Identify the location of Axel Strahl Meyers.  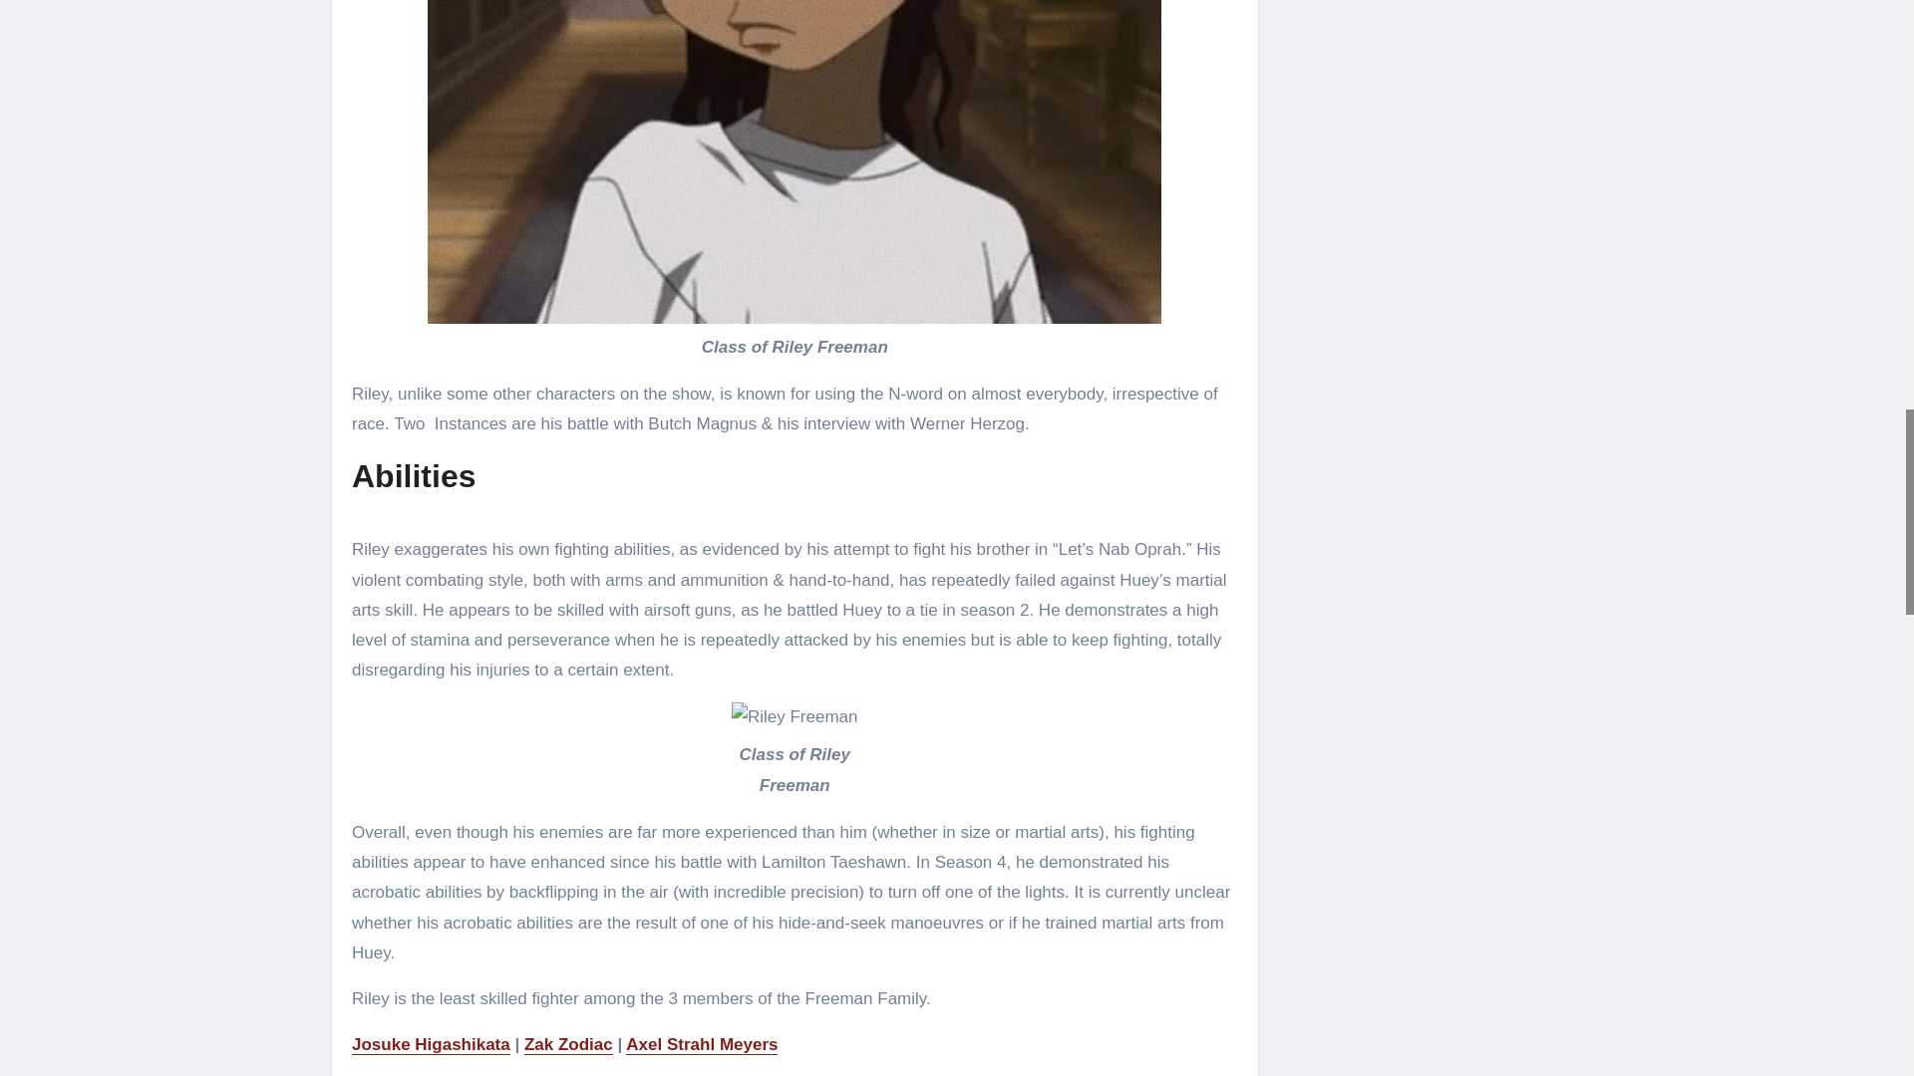
(701, 1044).